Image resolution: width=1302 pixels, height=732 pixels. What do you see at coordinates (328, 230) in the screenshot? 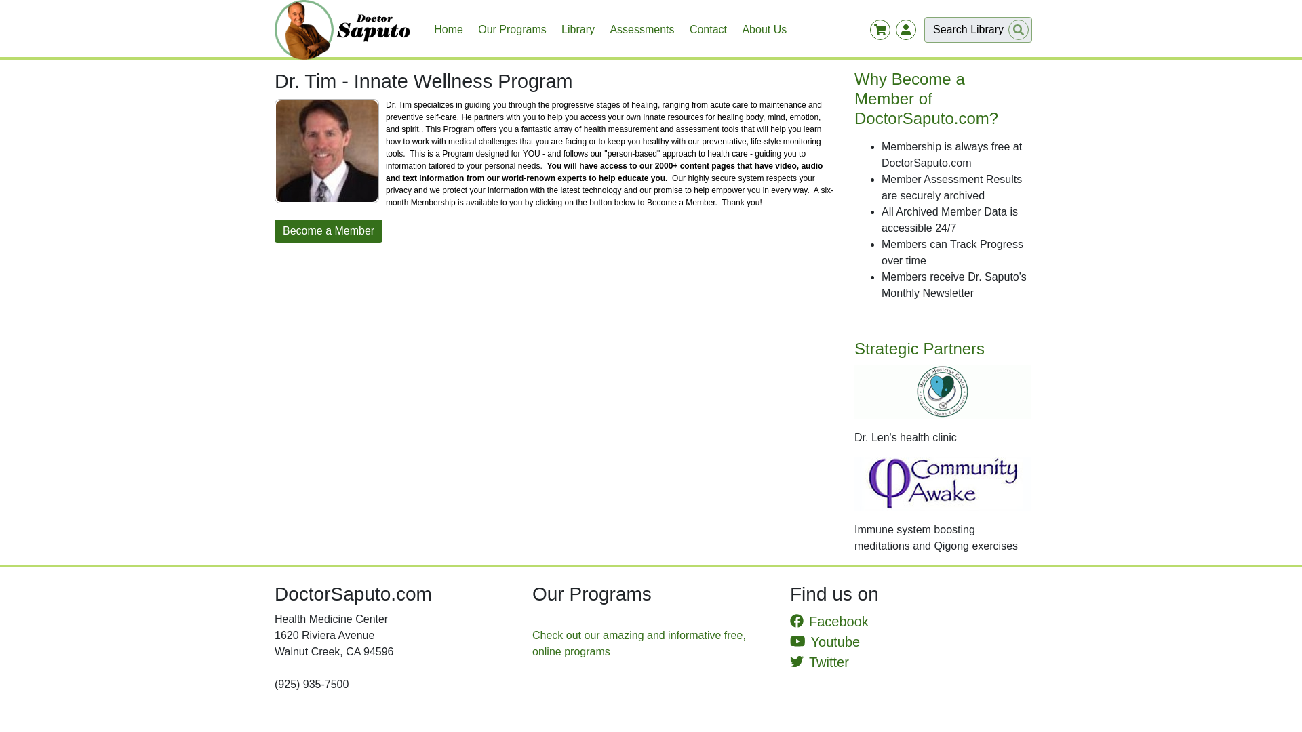
I see `Become a Member` at bounding box center [328, 230].